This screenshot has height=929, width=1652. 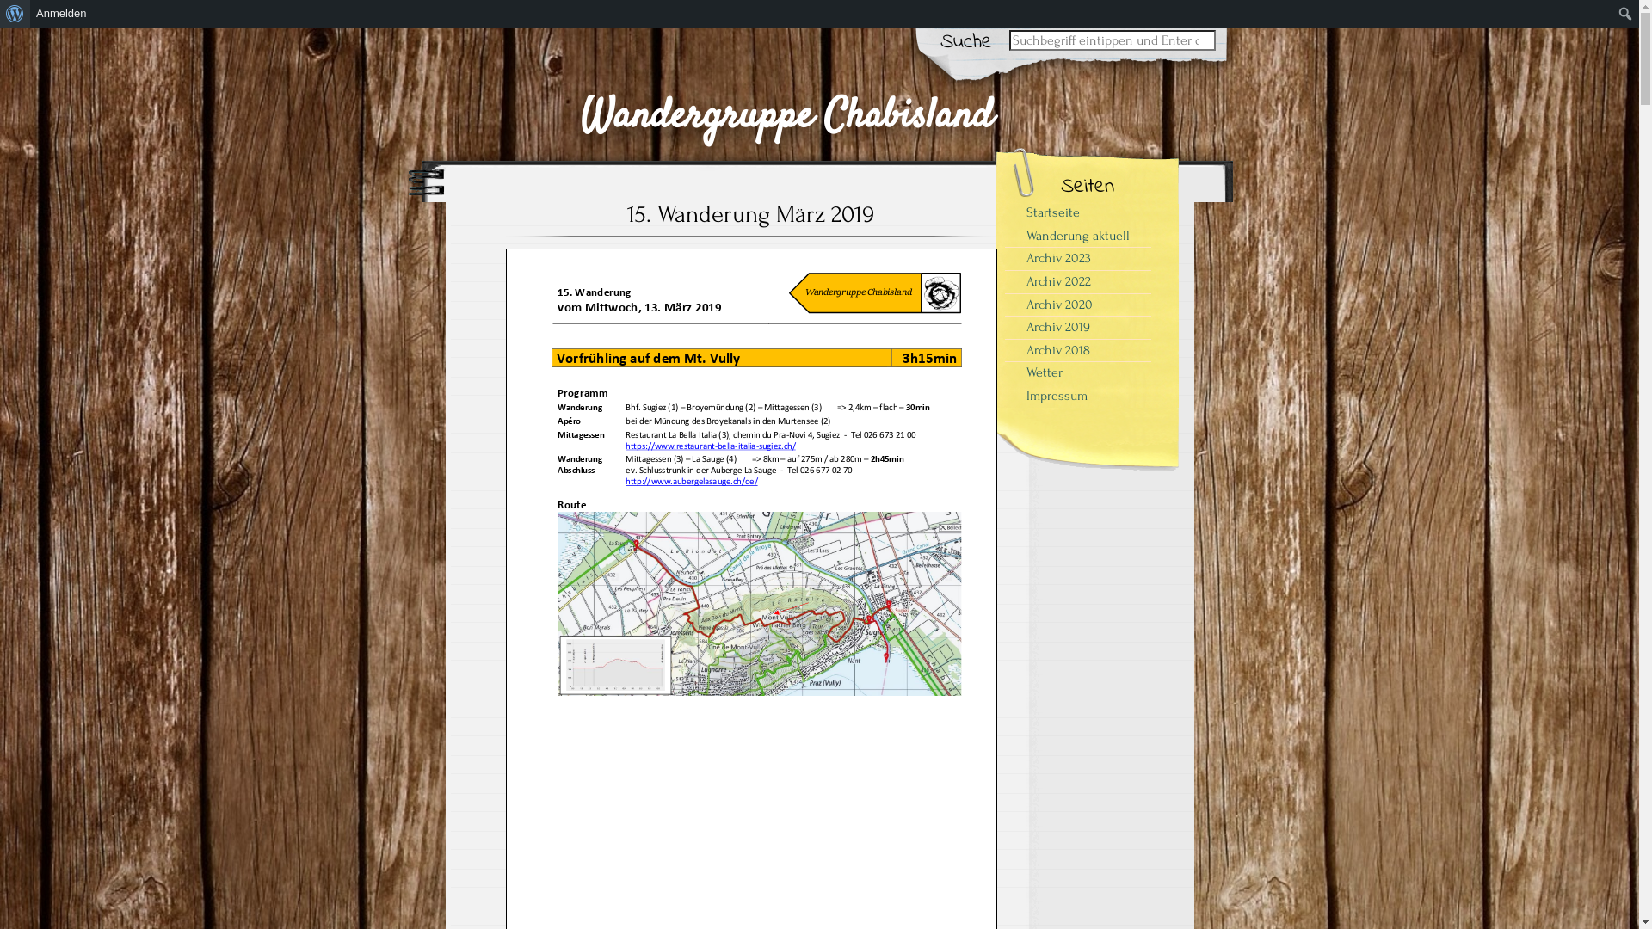 What do you see at coordinates (1113, 40) in the screenshot?
I see `Search` at bounding box center [1113, 40].